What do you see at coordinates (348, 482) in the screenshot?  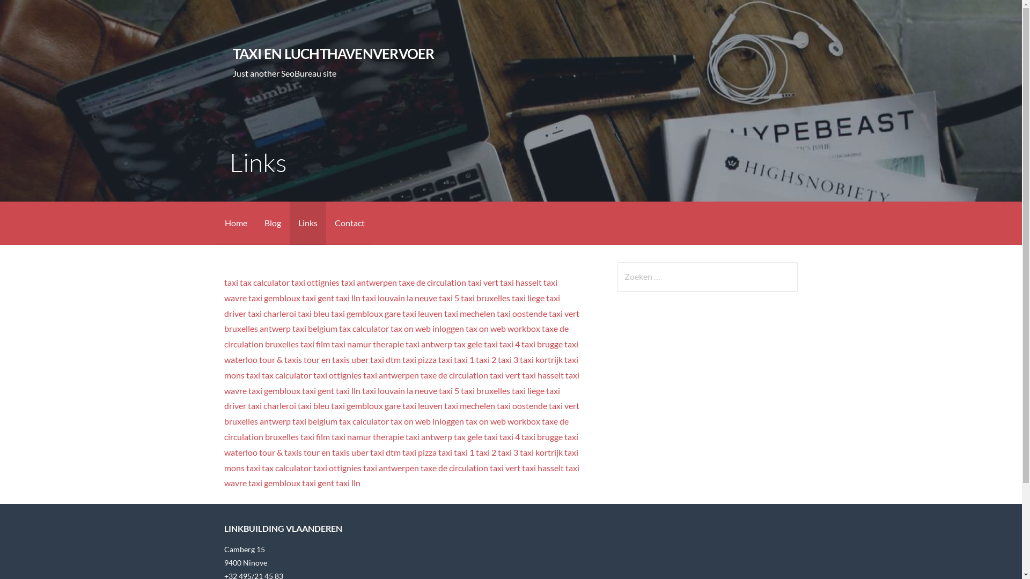 I see `taxi lln` at bounding box center [348, 482].